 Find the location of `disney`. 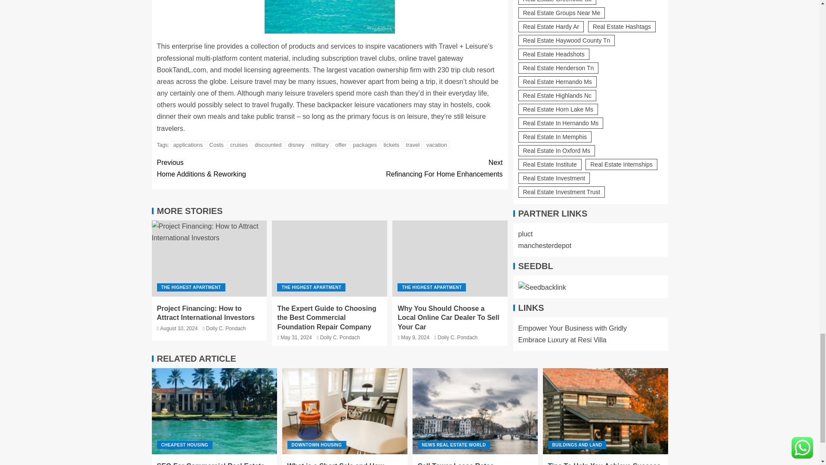

disney is located at coordinates (296, 145).